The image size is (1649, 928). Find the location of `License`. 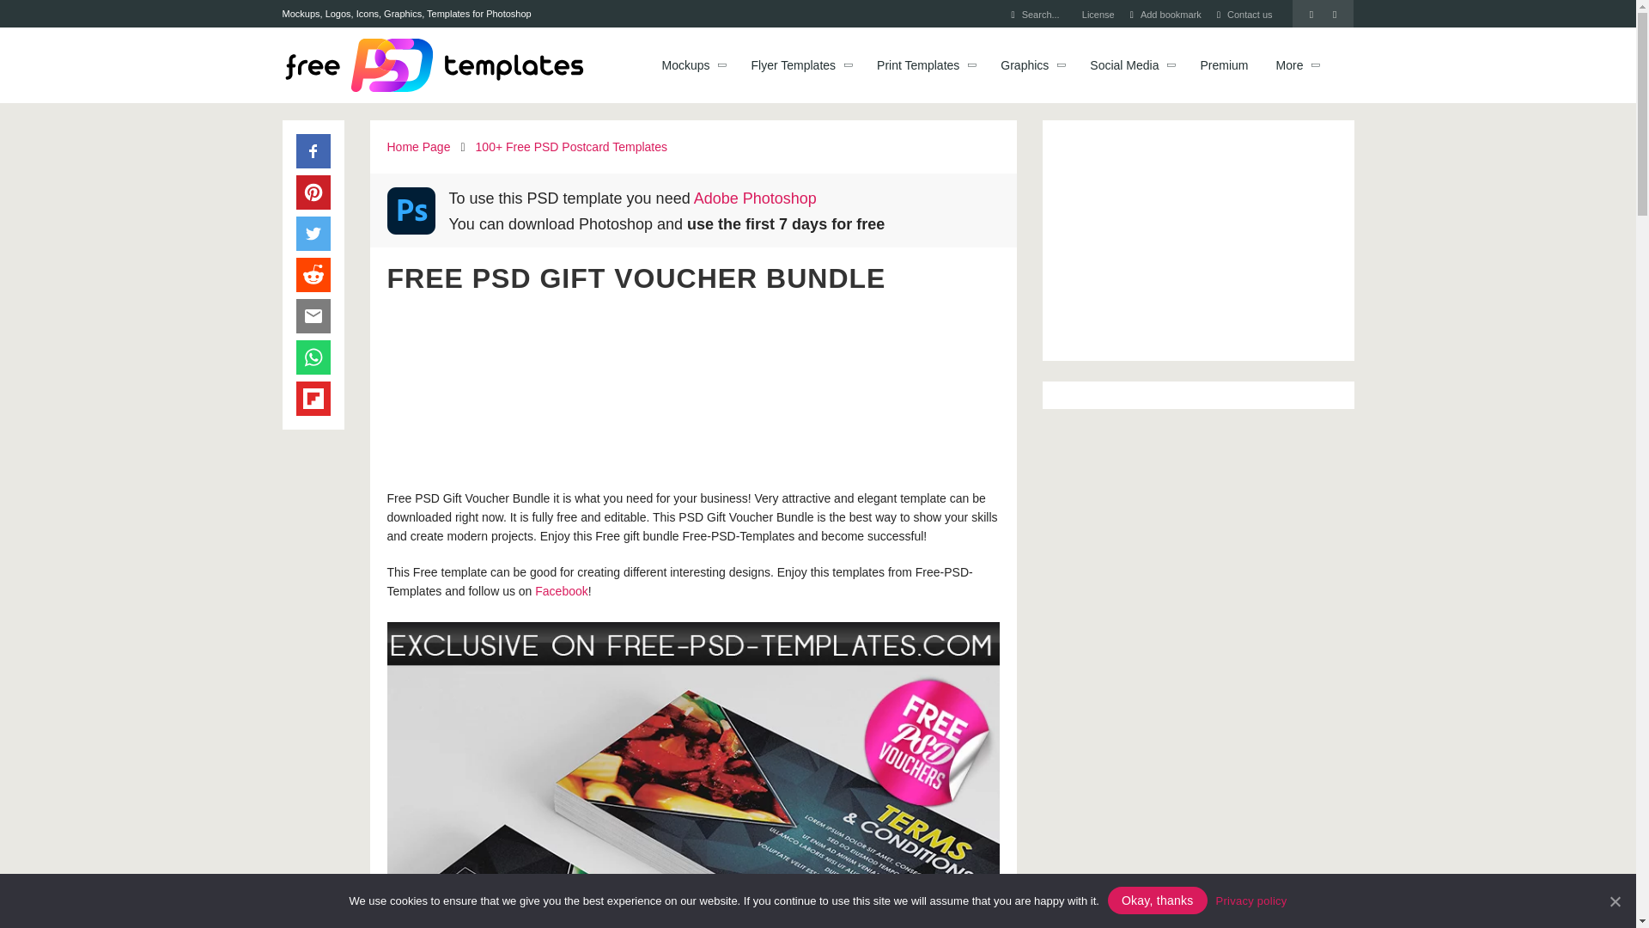

License is located at coordinates (1098, 14).